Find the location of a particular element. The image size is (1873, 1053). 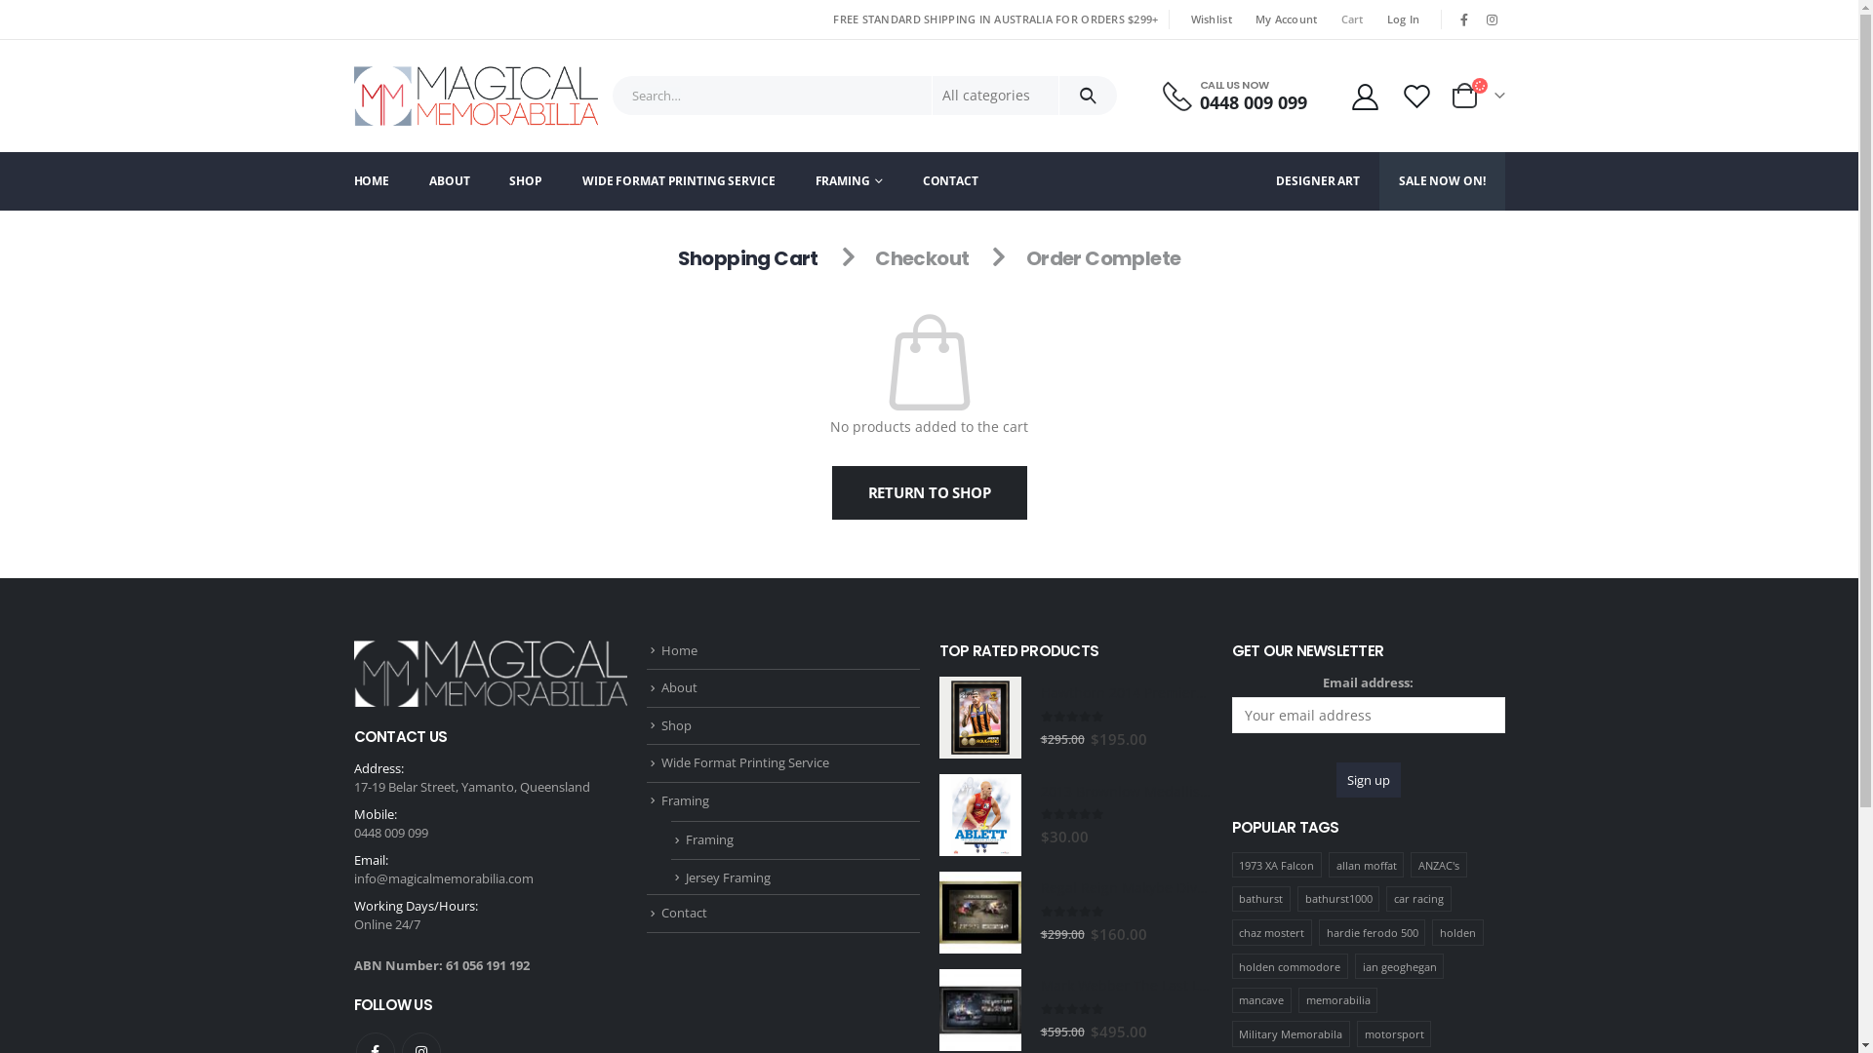

2013 Brownlow Medallist Sportsprint Gary Ablett unframed is located at coordinates (1126, 792).